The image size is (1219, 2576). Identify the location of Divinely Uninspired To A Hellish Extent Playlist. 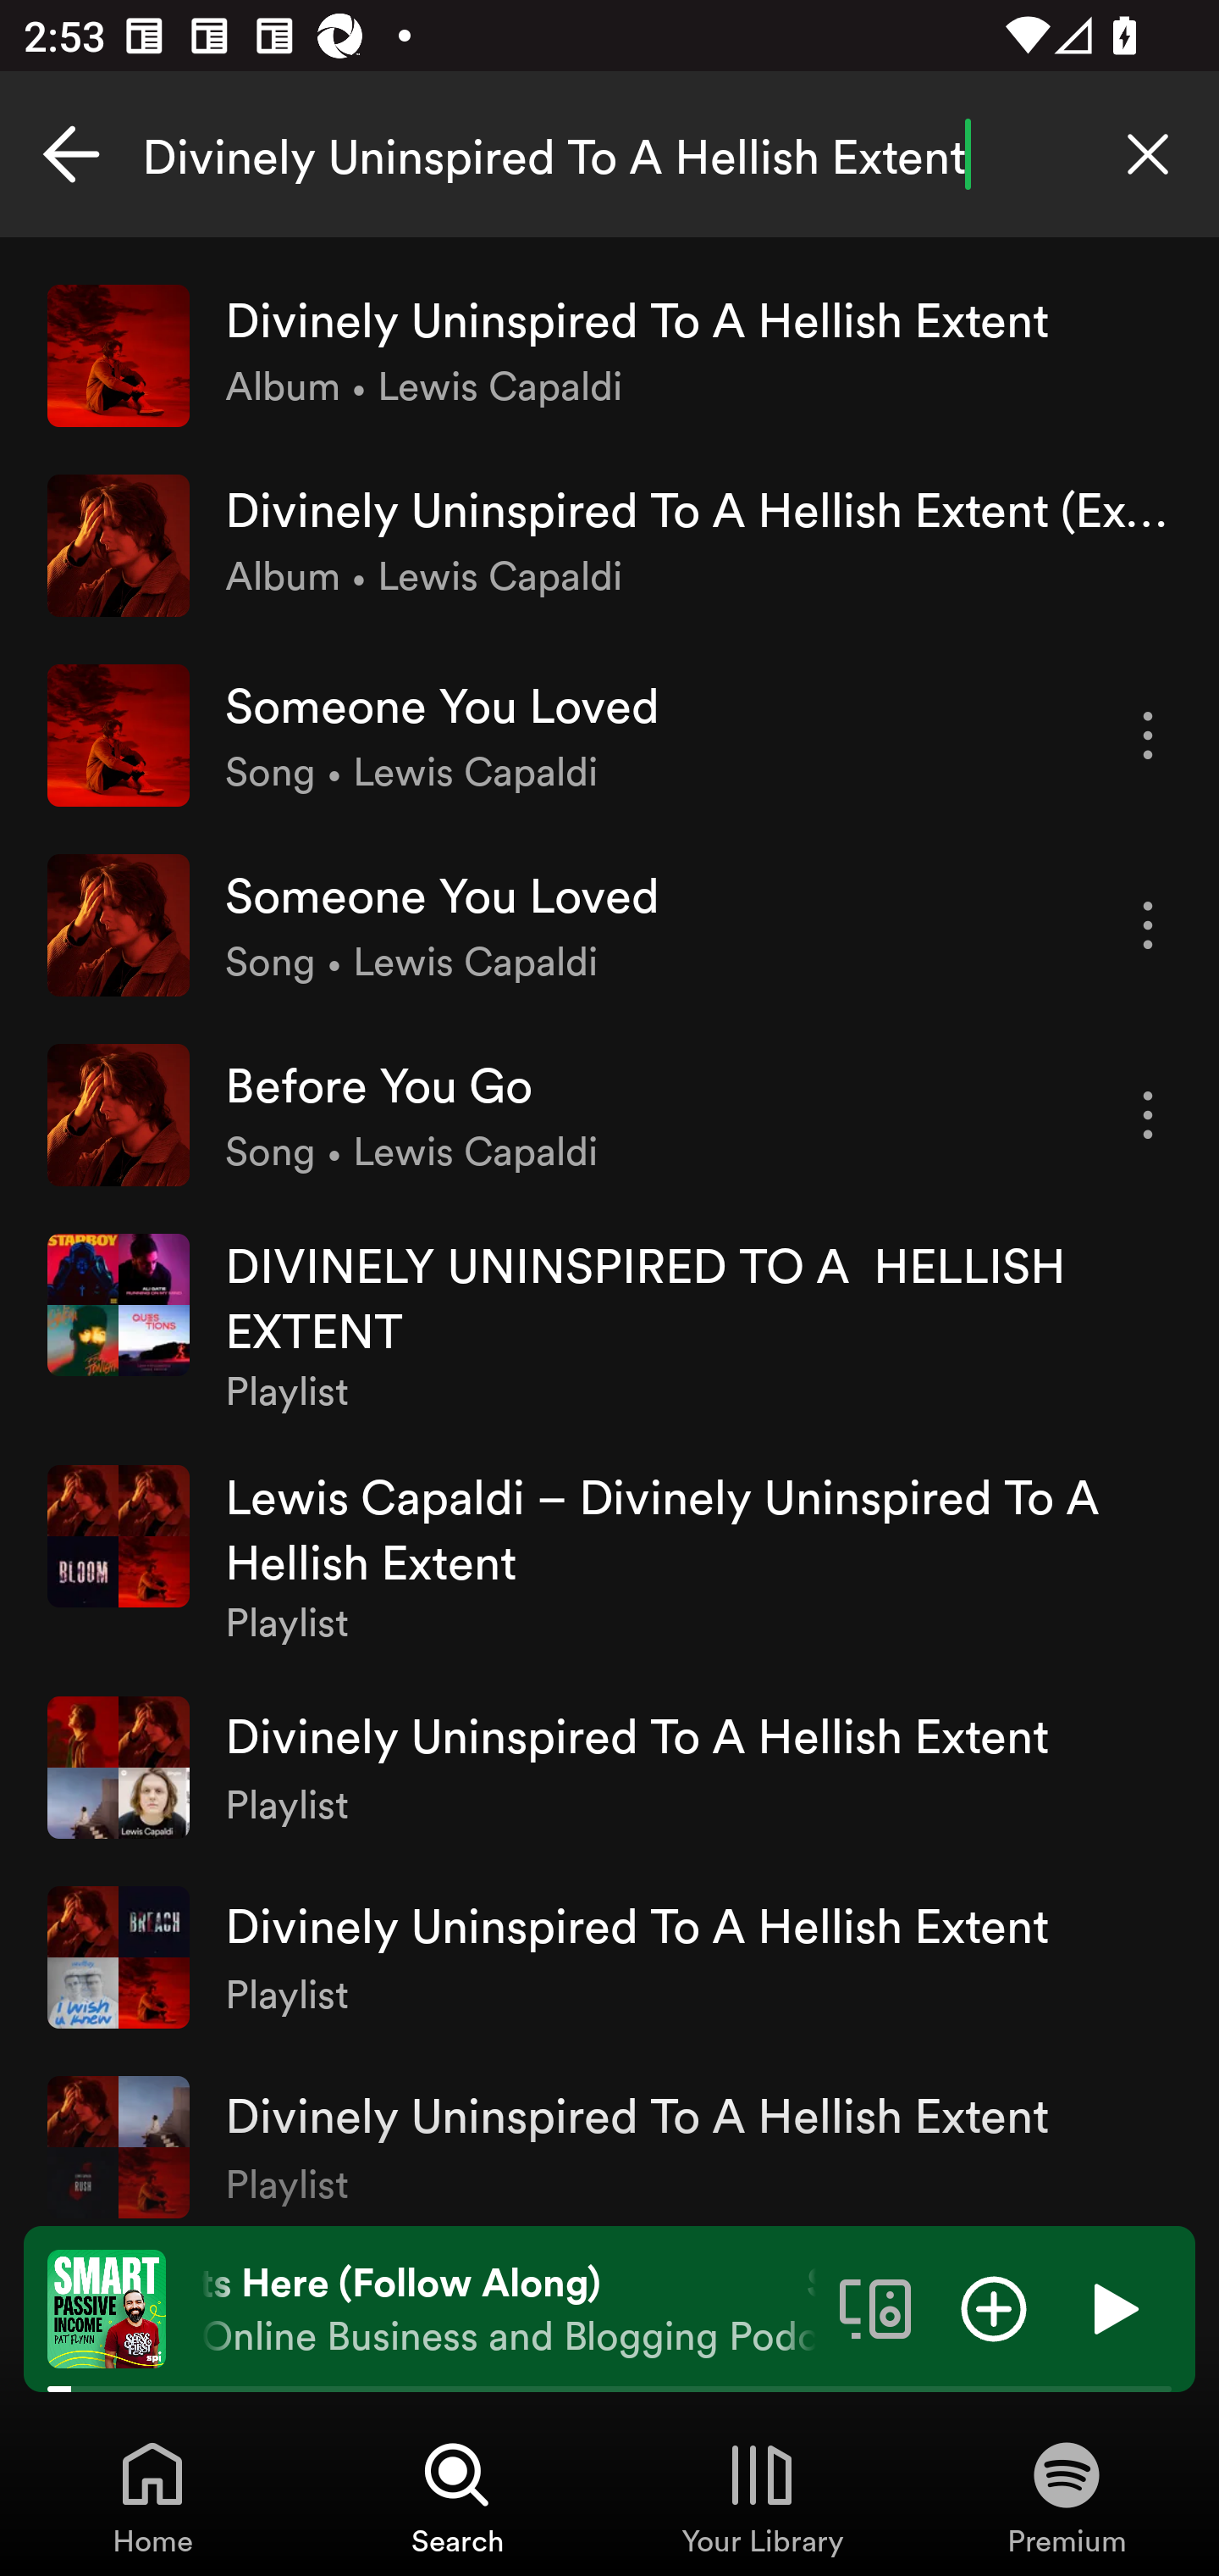
(609, 1957).